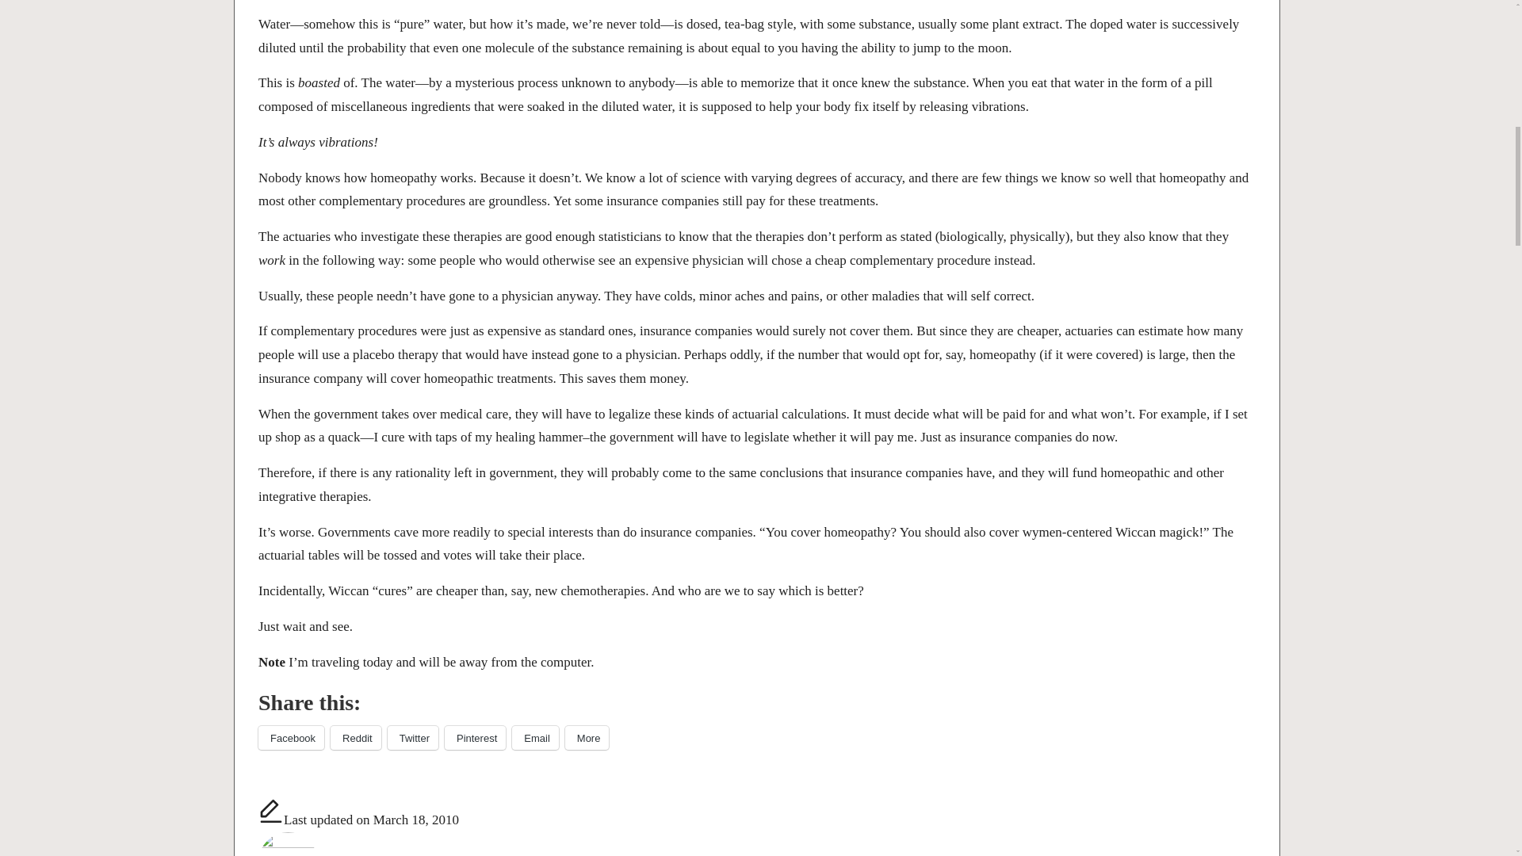 The image size is (1522, 856). Describe the element at coordinates (355, 737) in the screenshot. I see `Reddit` at that location.